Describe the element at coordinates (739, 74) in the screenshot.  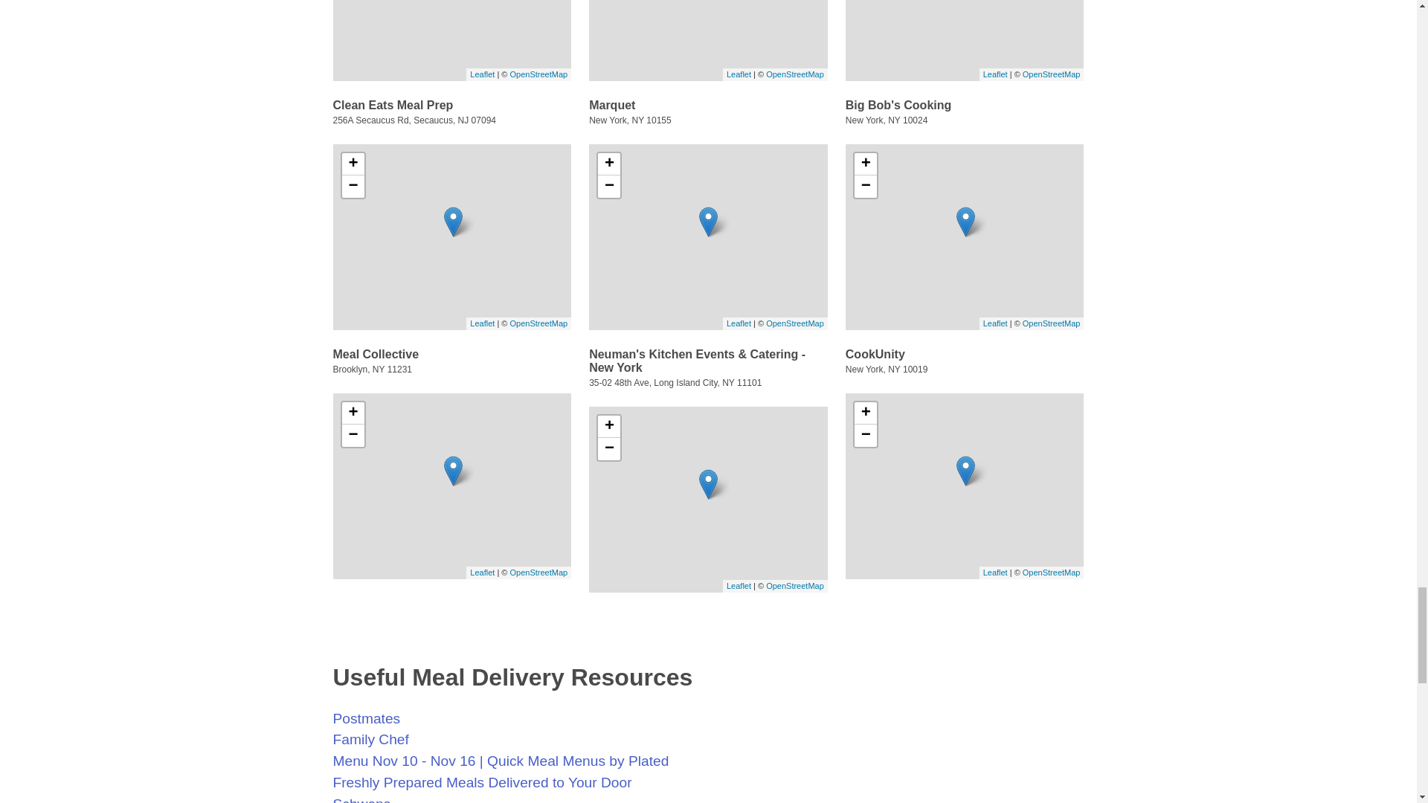
I see `A JS library for interactive maps` at that location.